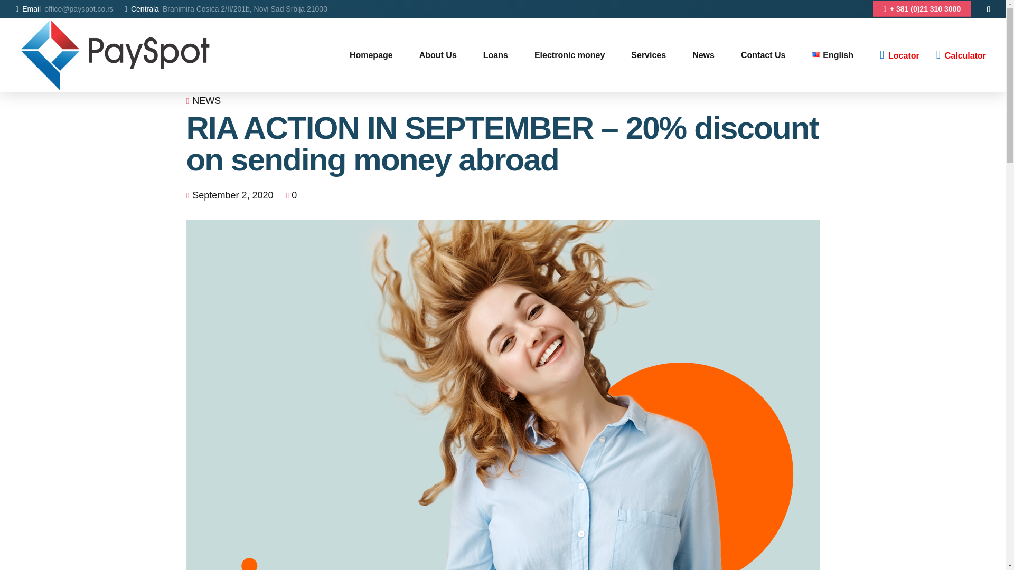 This screenshot has width=1014, height=570. What do you see at coordinates (438, 55) in the screenshot?
I see `About Us` at bounding box center [438, 55].